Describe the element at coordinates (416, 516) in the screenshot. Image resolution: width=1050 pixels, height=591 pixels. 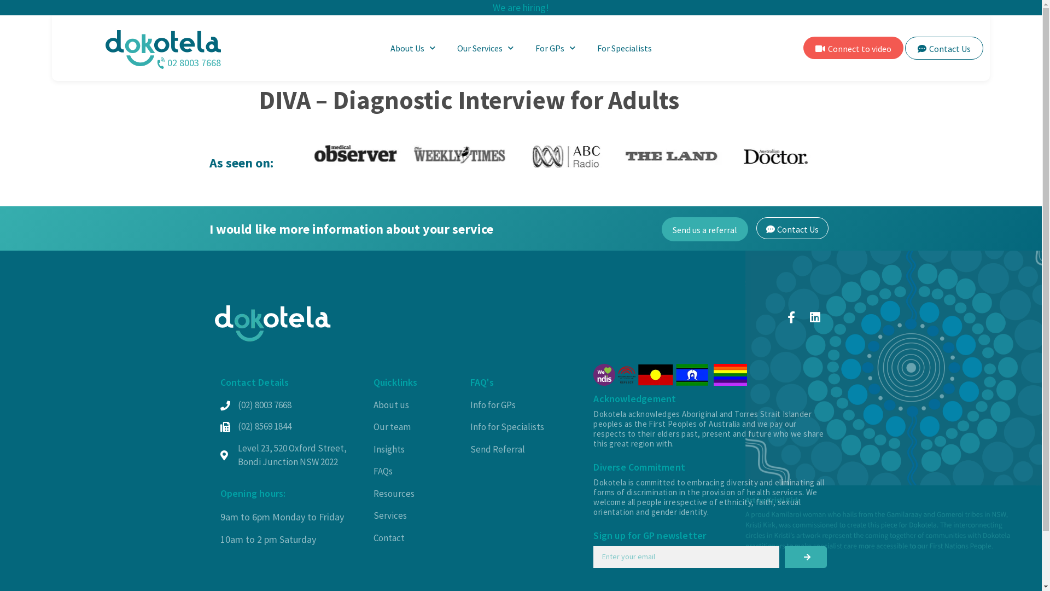
I see `Services` at that location.